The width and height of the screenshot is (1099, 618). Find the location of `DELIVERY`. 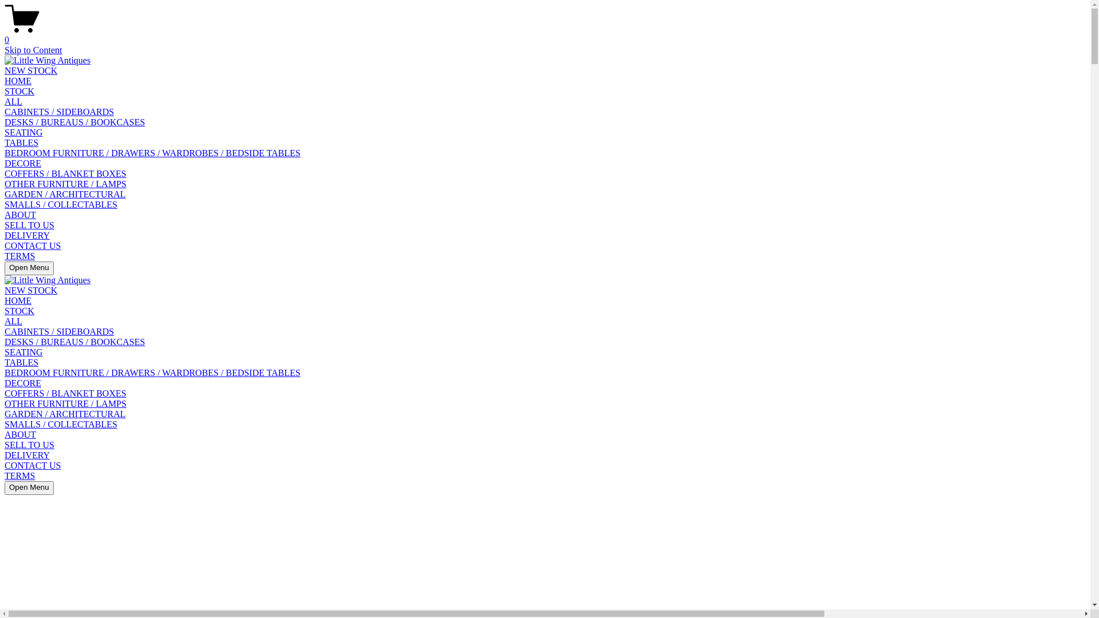

DELIVERY is located at coordinates (27, 236).